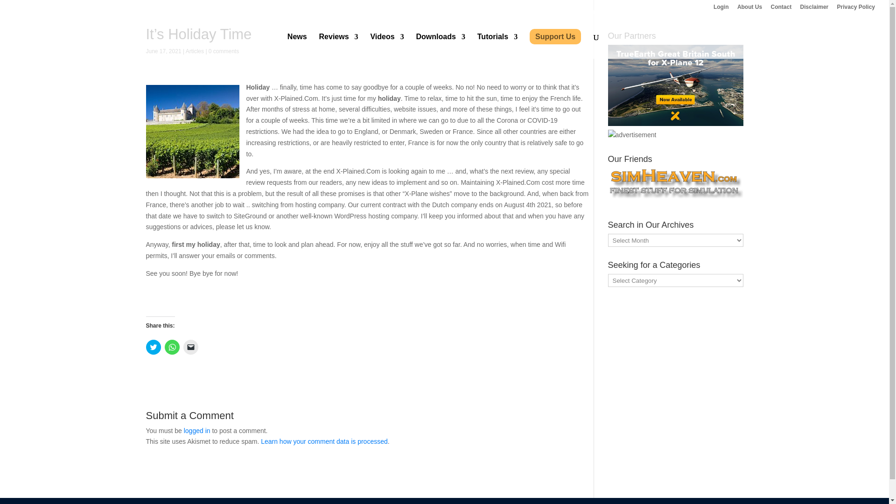 The width and height of the screenshot is (896, 504). I want to click on Click to share on Twitter, so click(153, 347).